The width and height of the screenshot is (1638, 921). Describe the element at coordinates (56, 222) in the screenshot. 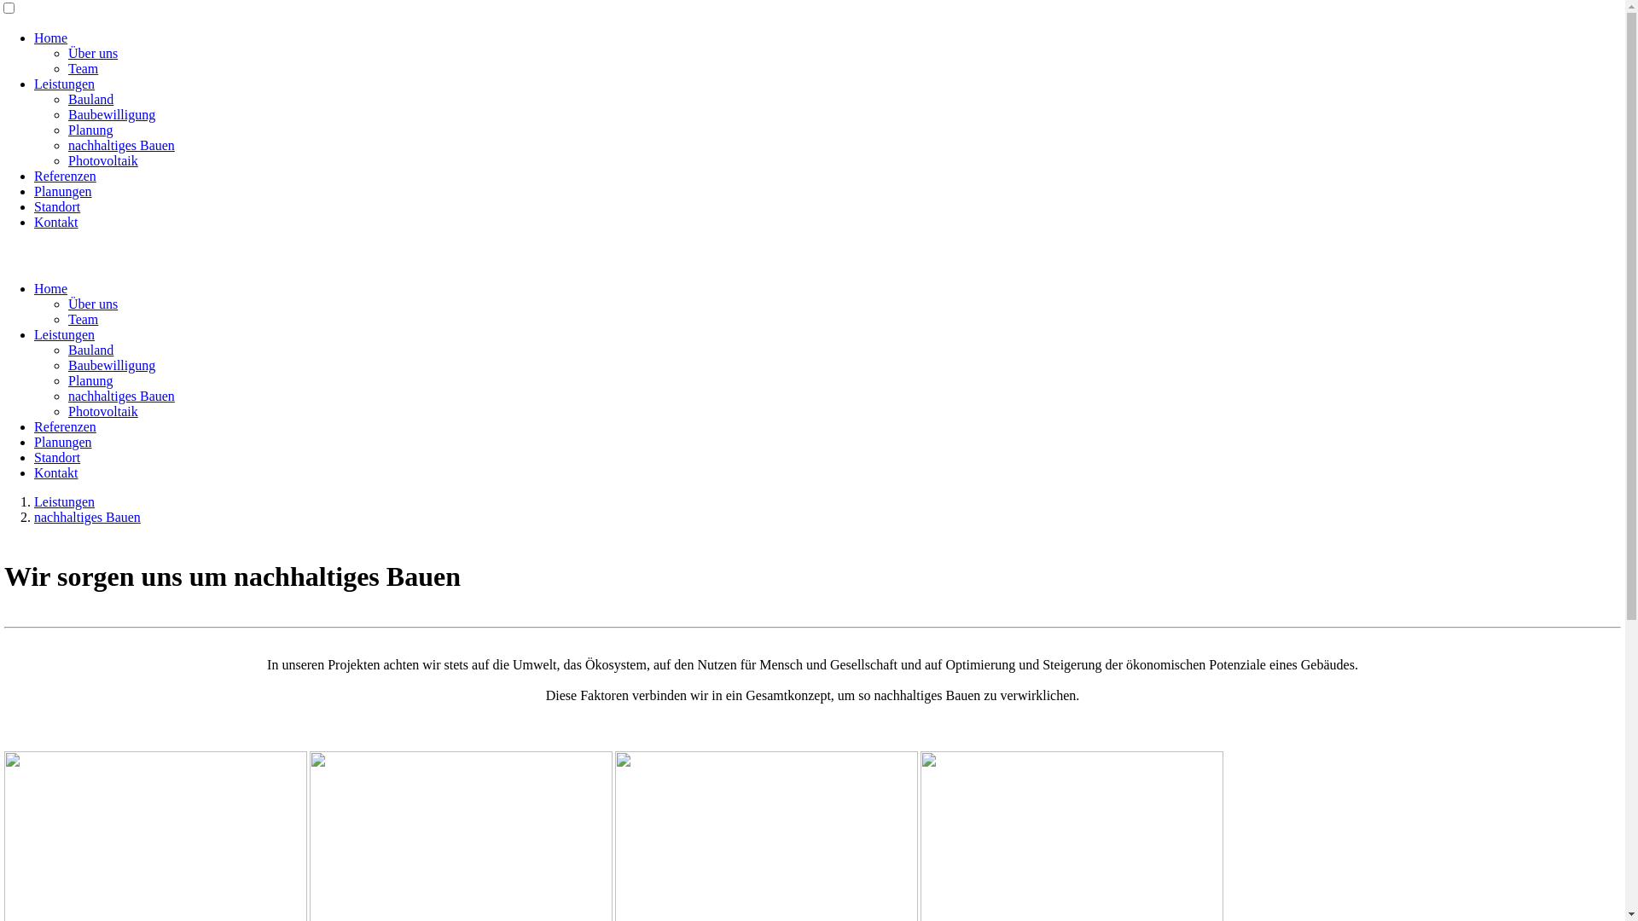

I see `Kontakt` at that location.